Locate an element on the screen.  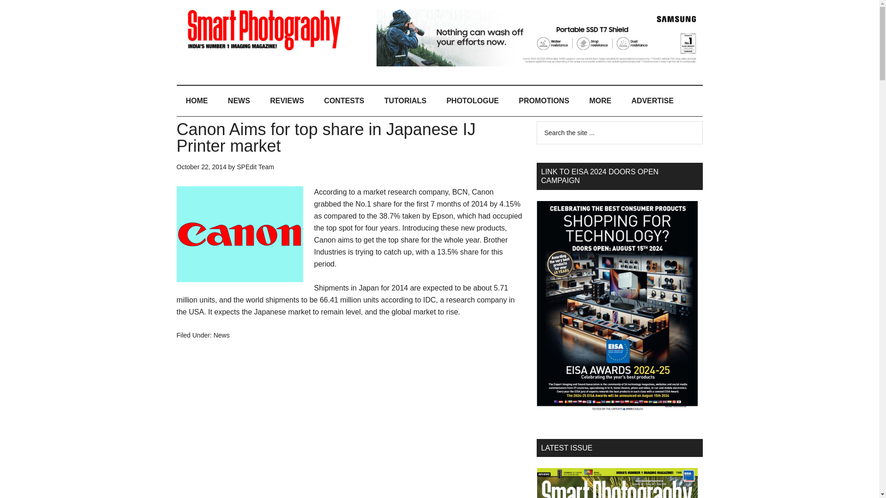
HOME is located at coordinates (197, 101).